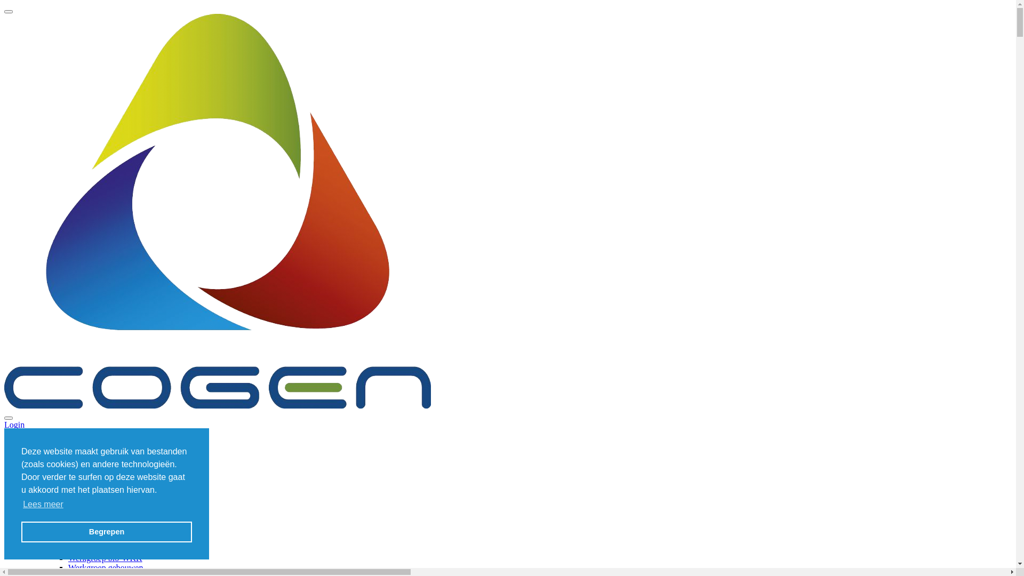 The width and height of the screenshot is (1024, 576). Describe the element at coordinates (106, 558) in the screenshot. I see `Werkgroep bio-WKK` at that location.